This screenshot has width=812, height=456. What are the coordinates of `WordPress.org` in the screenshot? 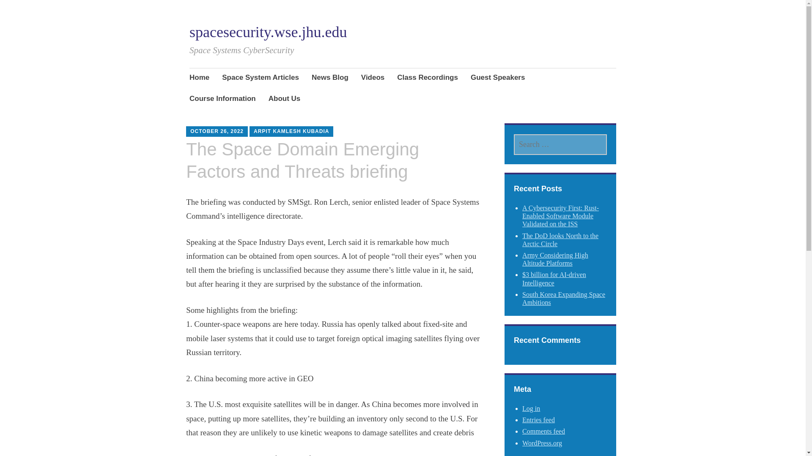 It's located at (542, 443).